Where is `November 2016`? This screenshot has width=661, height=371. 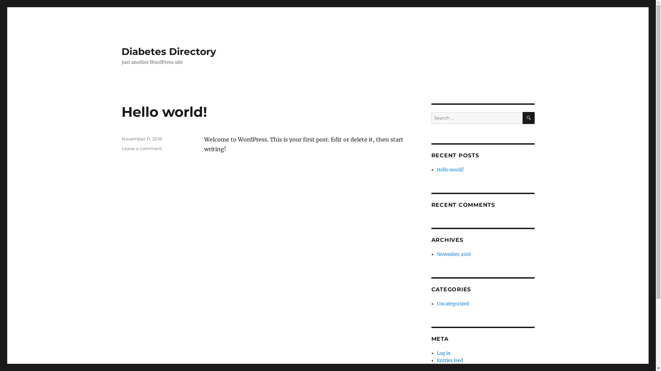 November 2016 is located at coordinates (454, 254).